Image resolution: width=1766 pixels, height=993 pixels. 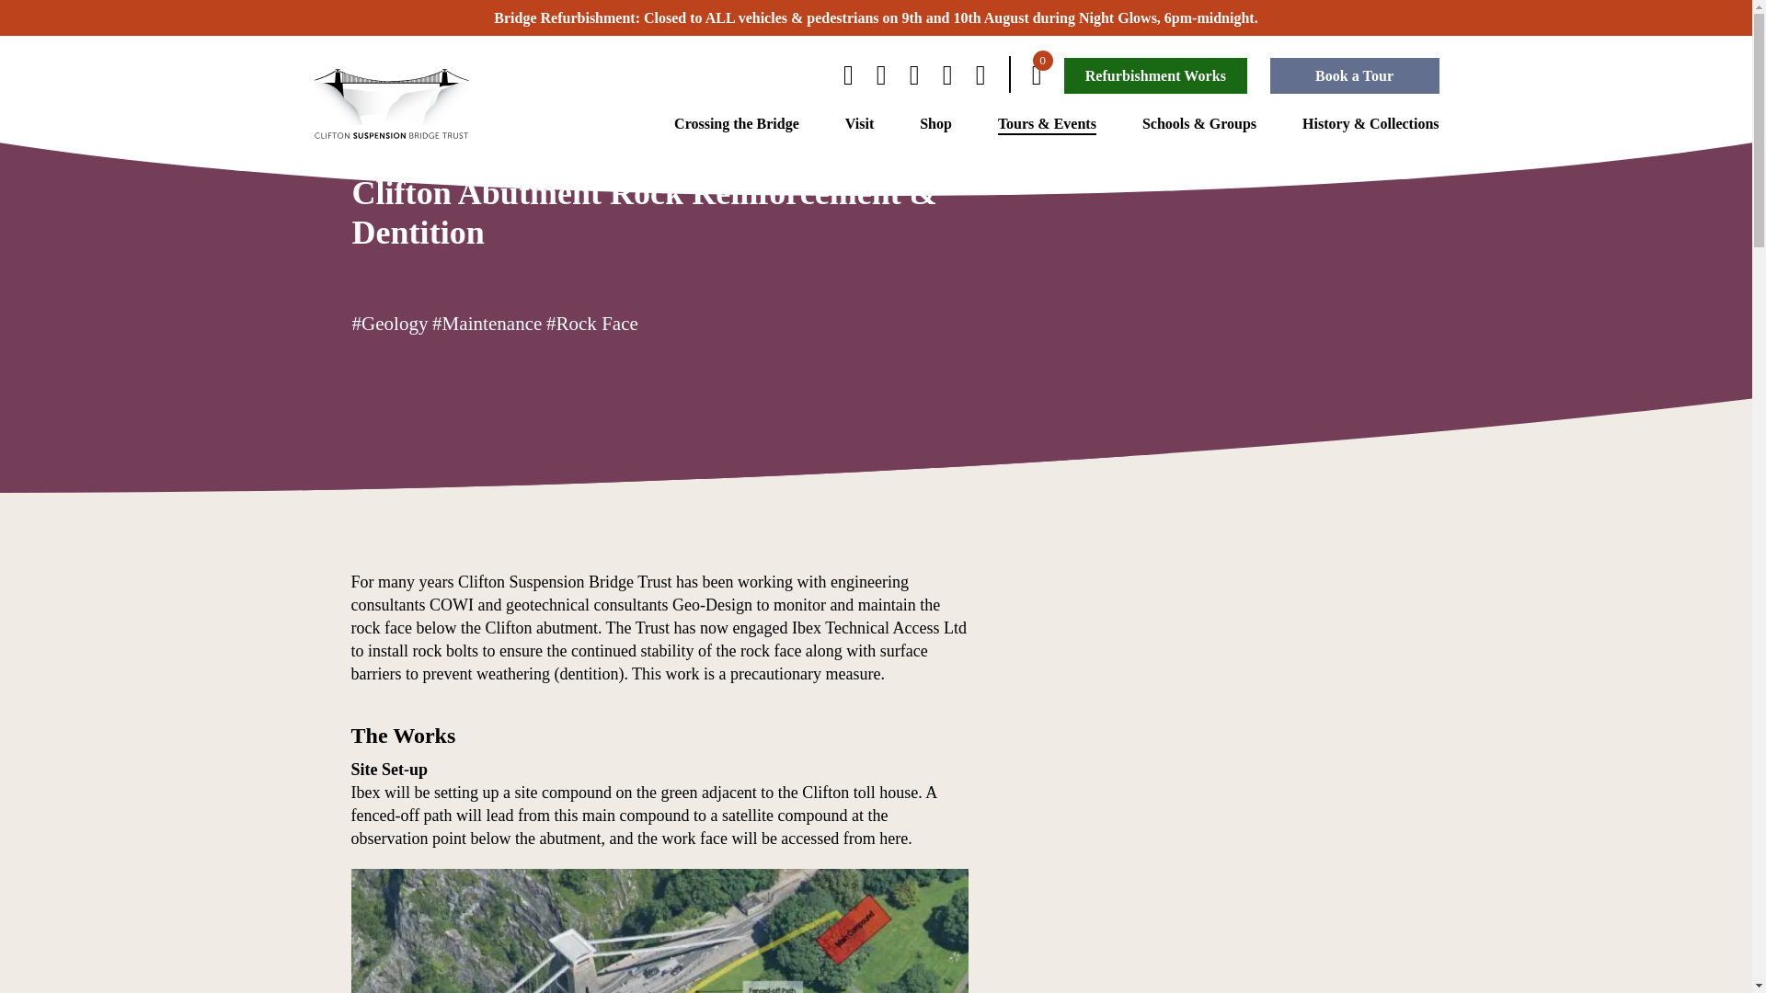 I want to click on Visit, so click(x=859, y=123).